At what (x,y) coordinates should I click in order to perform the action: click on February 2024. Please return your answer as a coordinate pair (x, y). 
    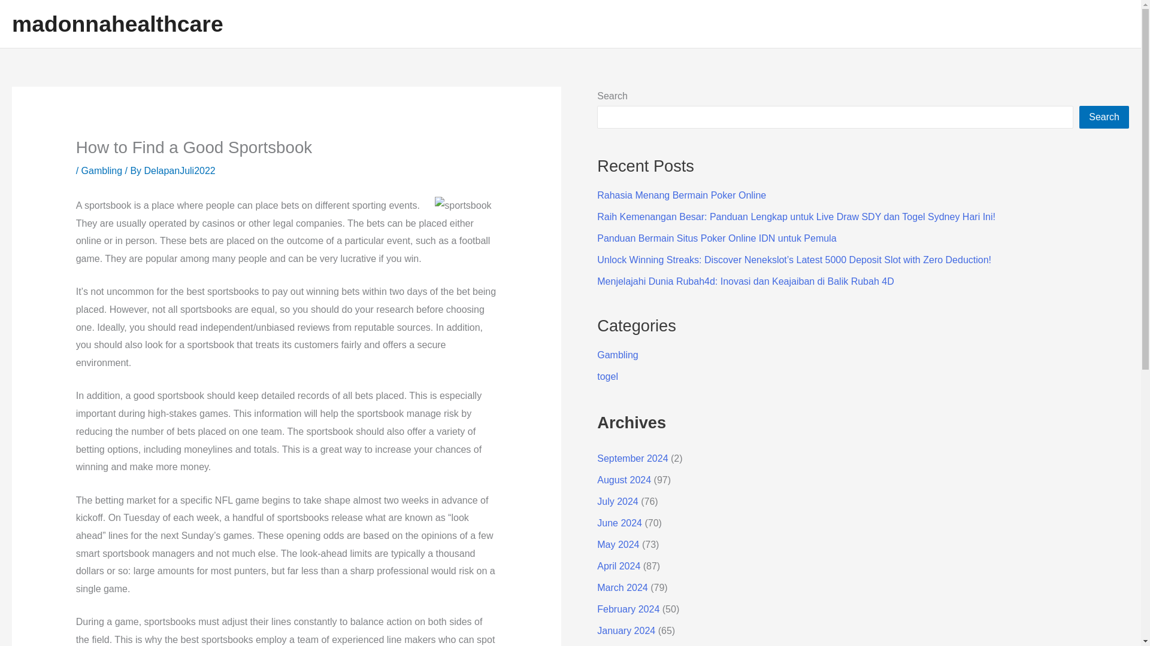
    Looking at the image, I should click on (628, 609).